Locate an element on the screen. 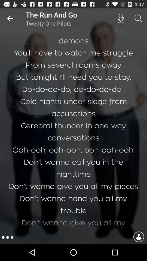  tap item to the right of the run and item is located at coordinates (121, 18).